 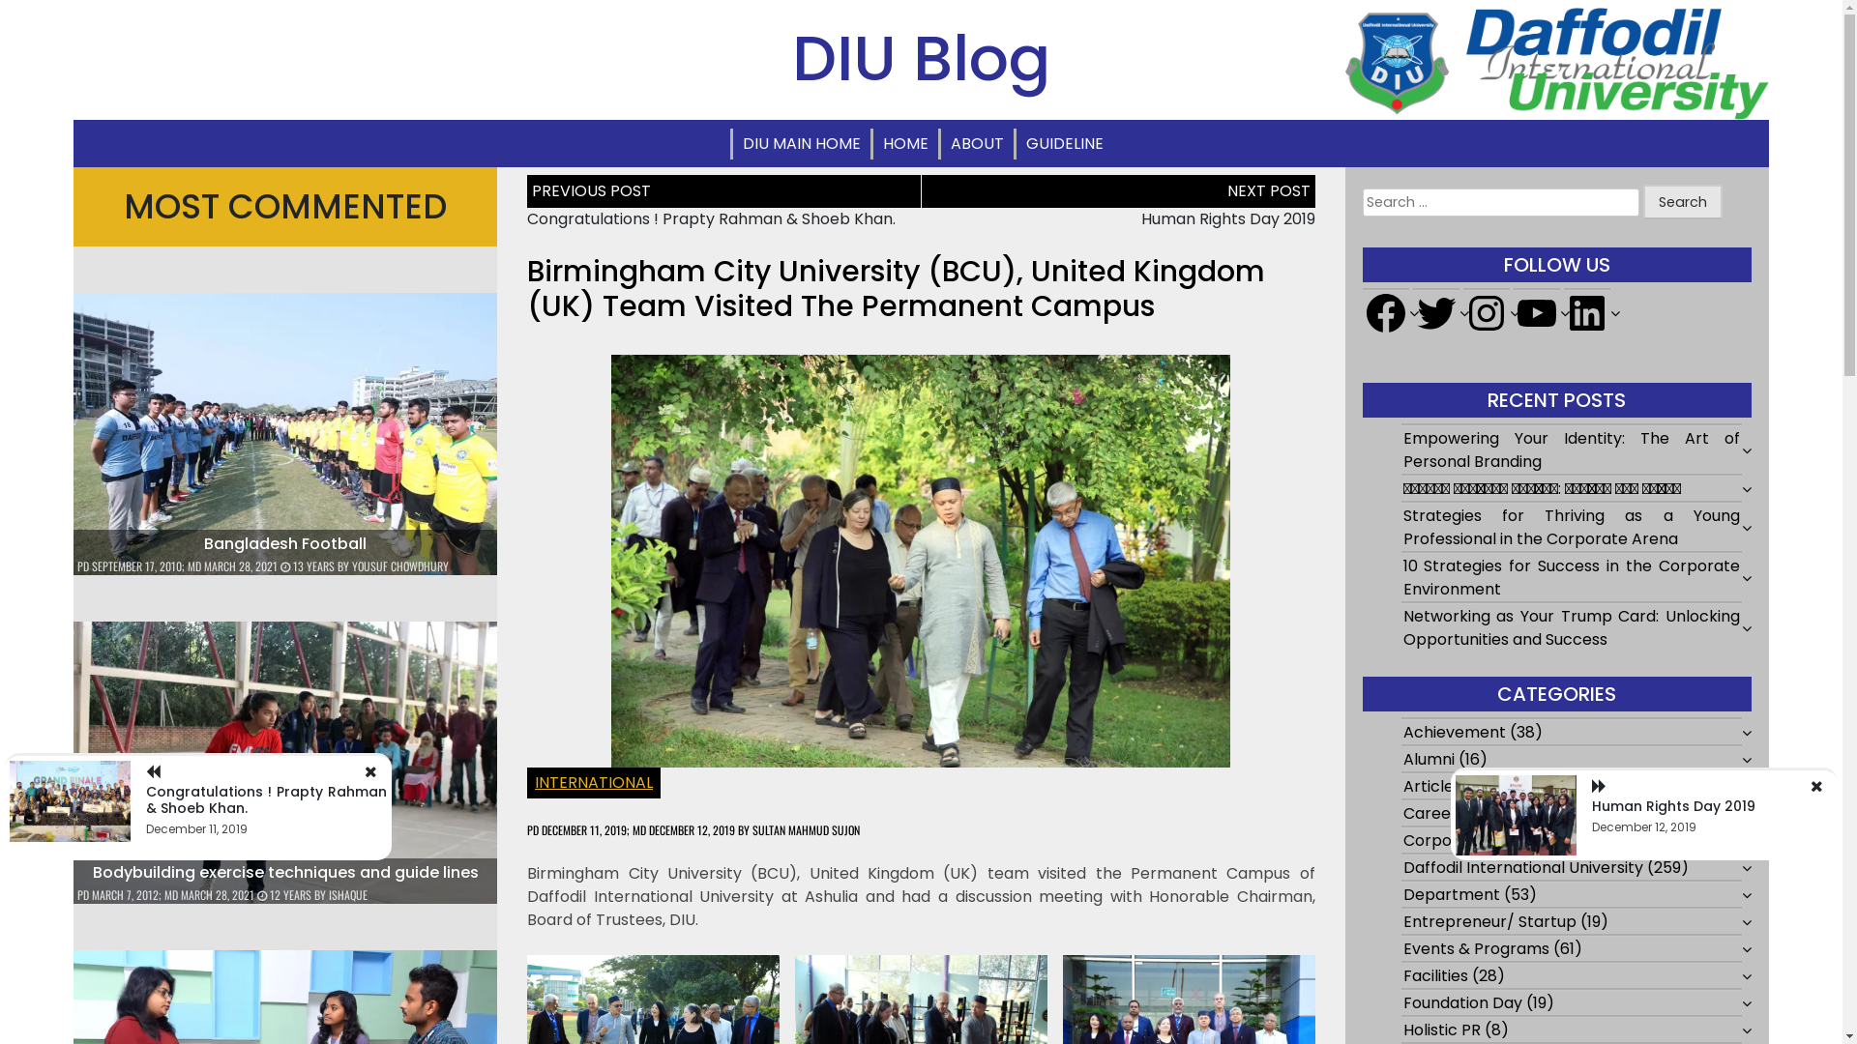 What do you see at coordinates (1442, 1030) in the screenshot?
I see `Holistic PR` at bounding box center [1442, 1030].